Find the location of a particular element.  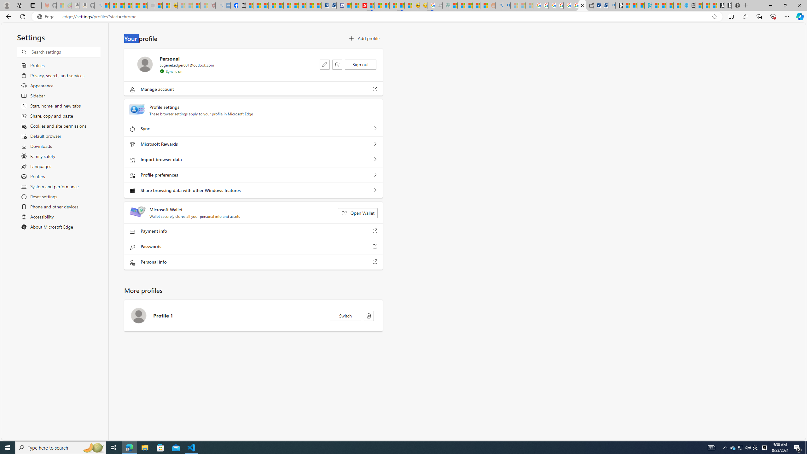

Sign out is located at coordinates (361, 64).